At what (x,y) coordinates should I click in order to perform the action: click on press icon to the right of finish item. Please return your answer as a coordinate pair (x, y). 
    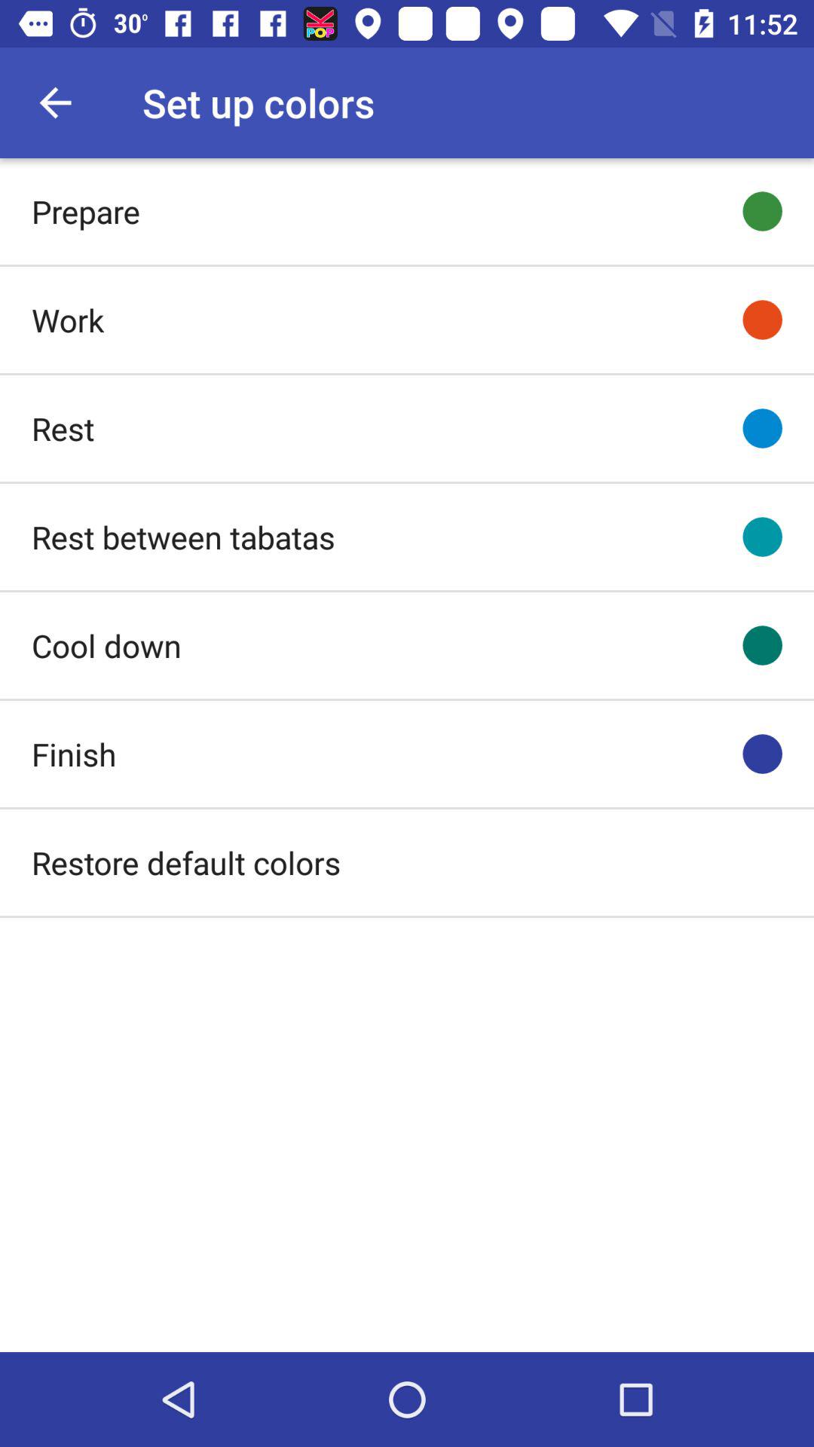
    Looking at the image, I should click on (763, 754).